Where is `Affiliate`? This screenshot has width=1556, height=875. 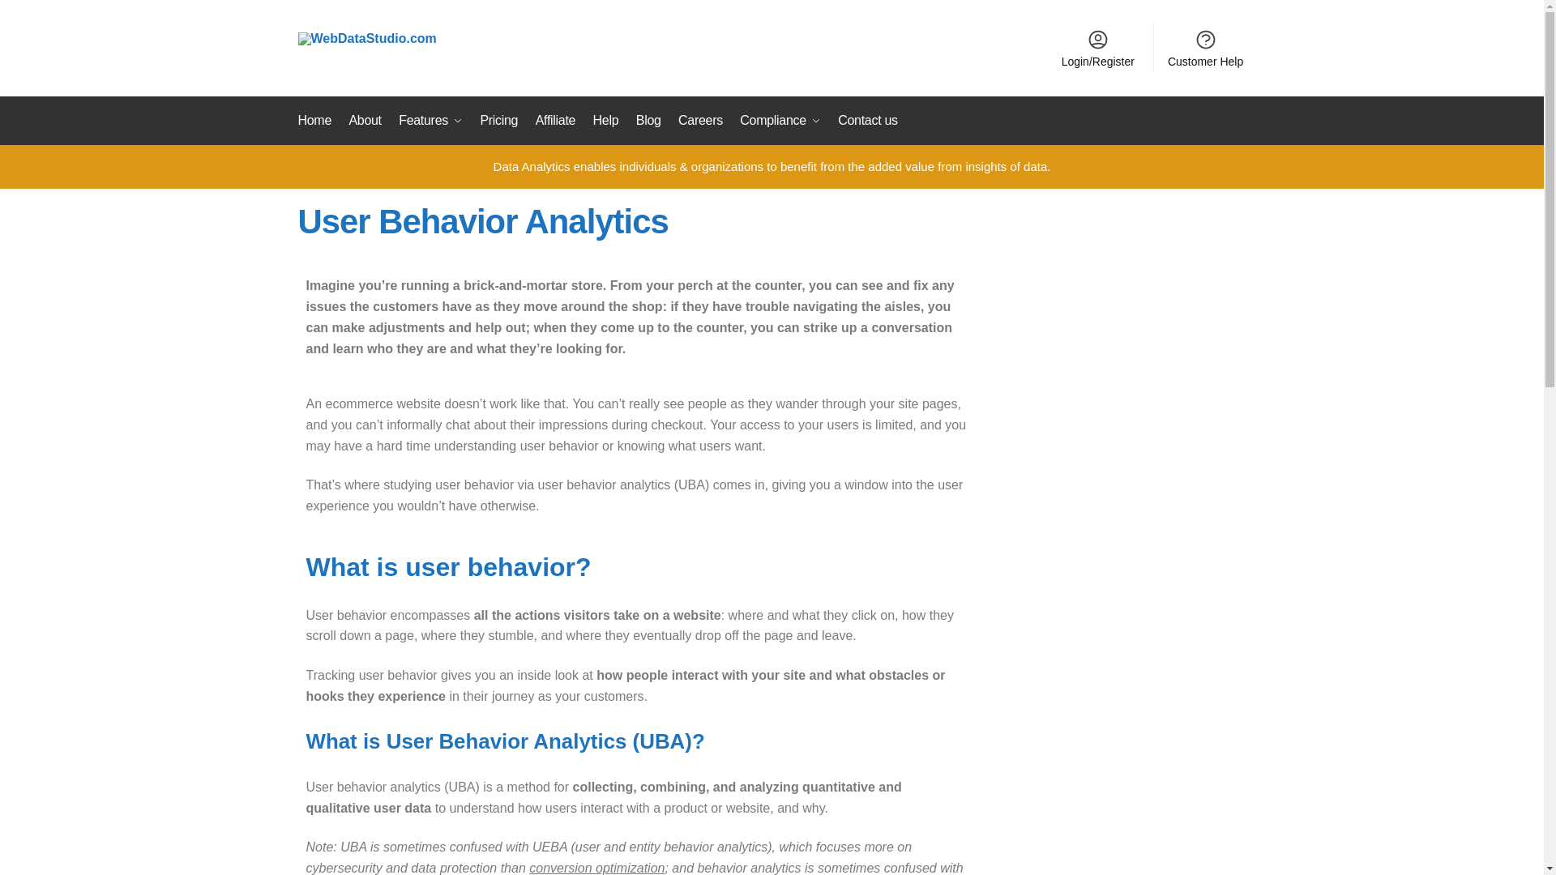 Affiliate is located at coordinates (555, 120).